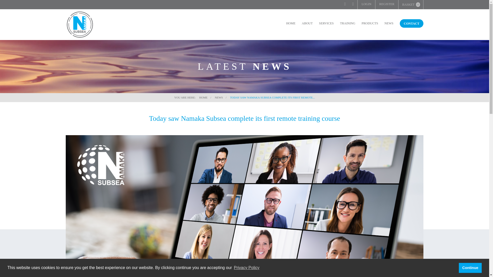 This screenshot has height=277, width=493. I want to click on Namaka Subsea logo, so click(80, 25).